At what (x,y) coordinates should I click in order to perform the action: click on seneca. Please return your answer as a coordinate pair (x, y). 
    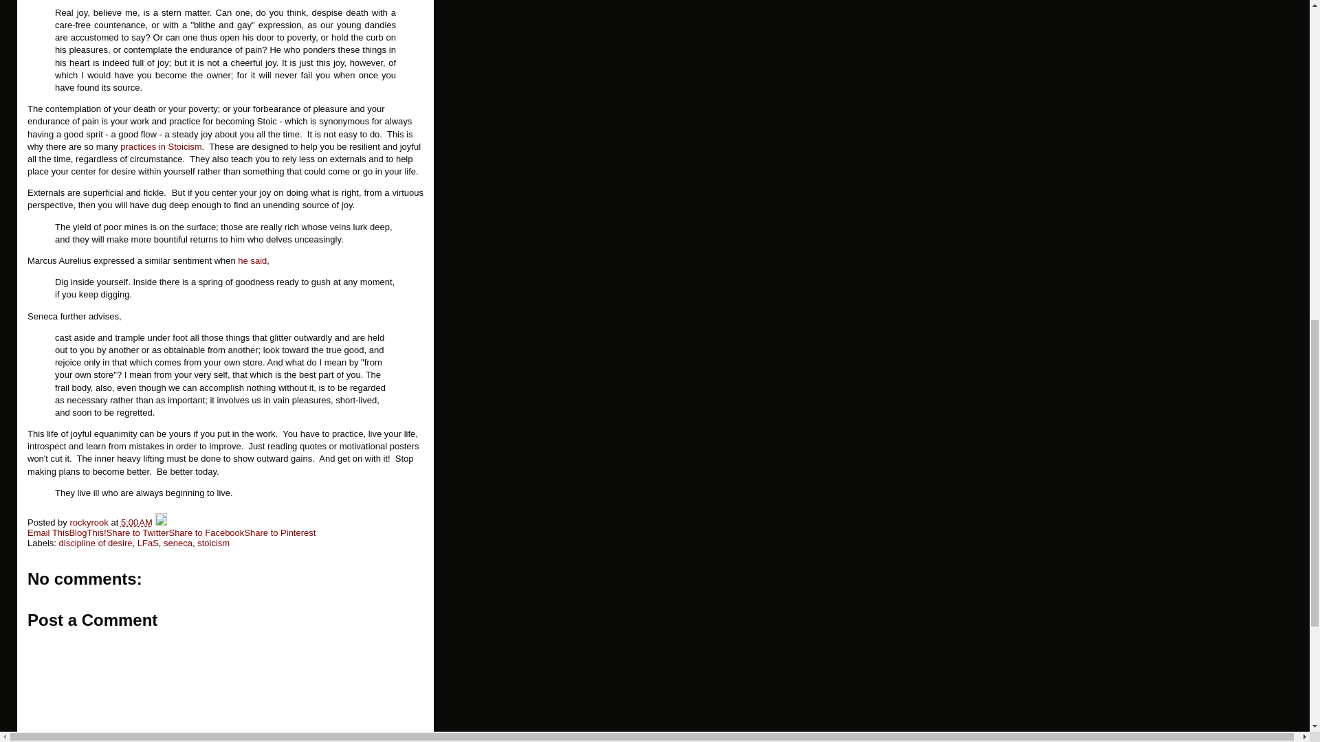
    Looking at the image, I should click on (178, 543).